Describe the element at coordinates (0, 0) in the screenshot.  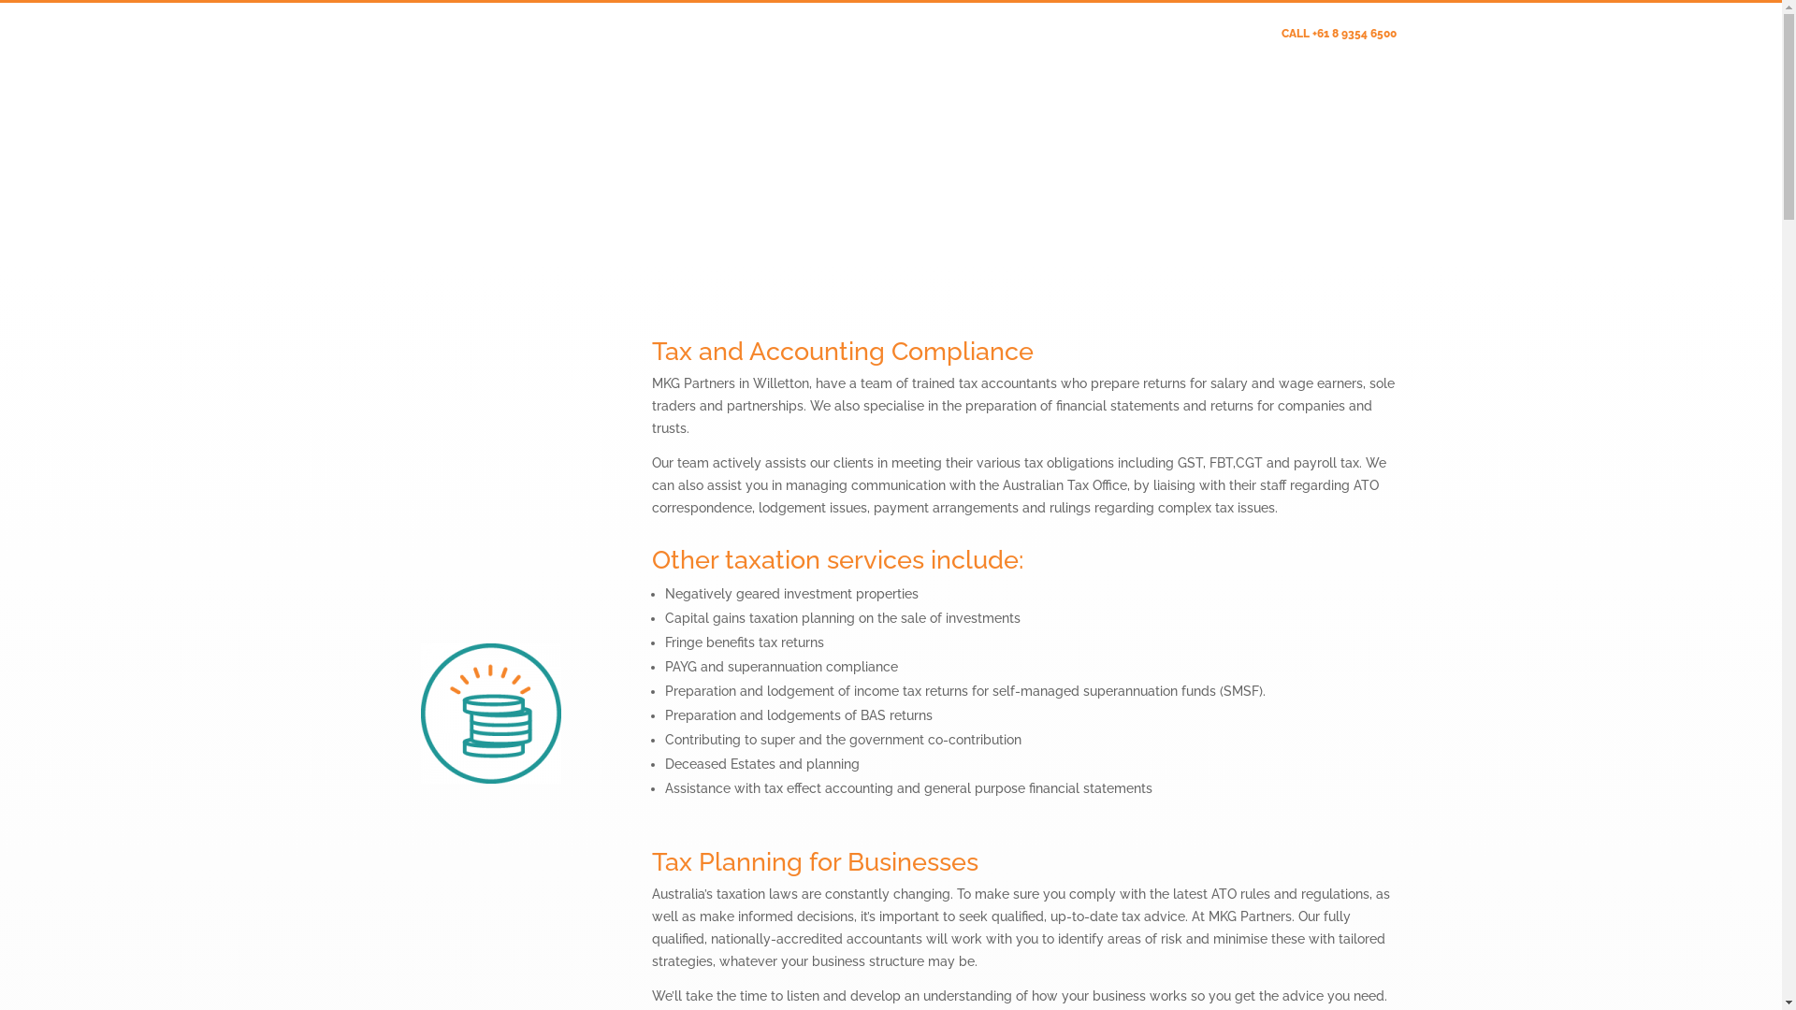
I see `Skip to content` at that location.